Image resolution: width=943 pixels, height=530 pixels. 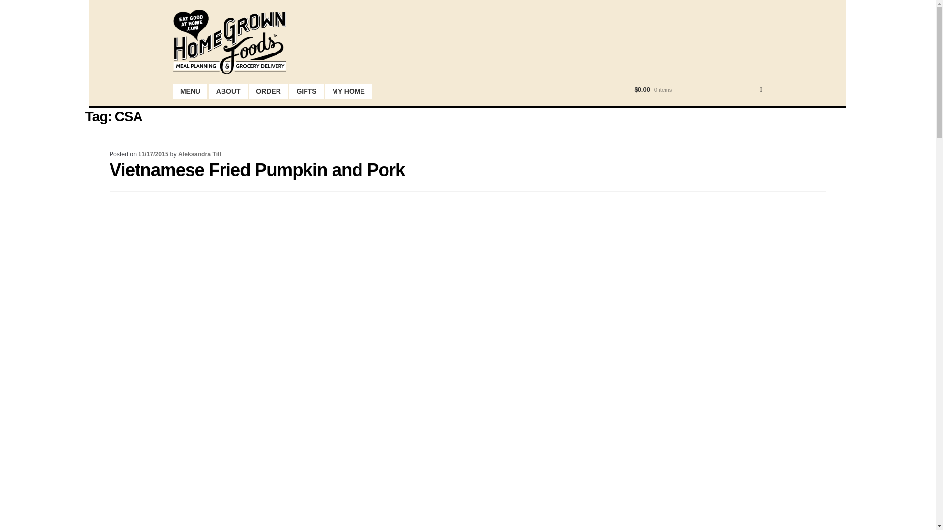 What do you see at coordinates (228, 91) in the screenshot?
I see `ABOUT` at bounding box center [228, 91].